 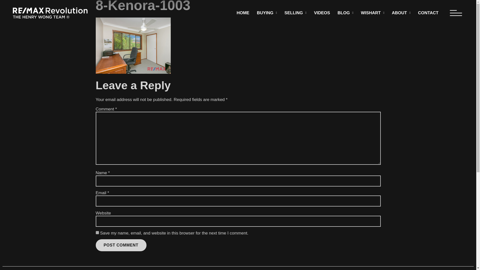 What do you see at coordinates (97, 232) in the screenshot?
I see `yes` at bounding box center [97, 232].